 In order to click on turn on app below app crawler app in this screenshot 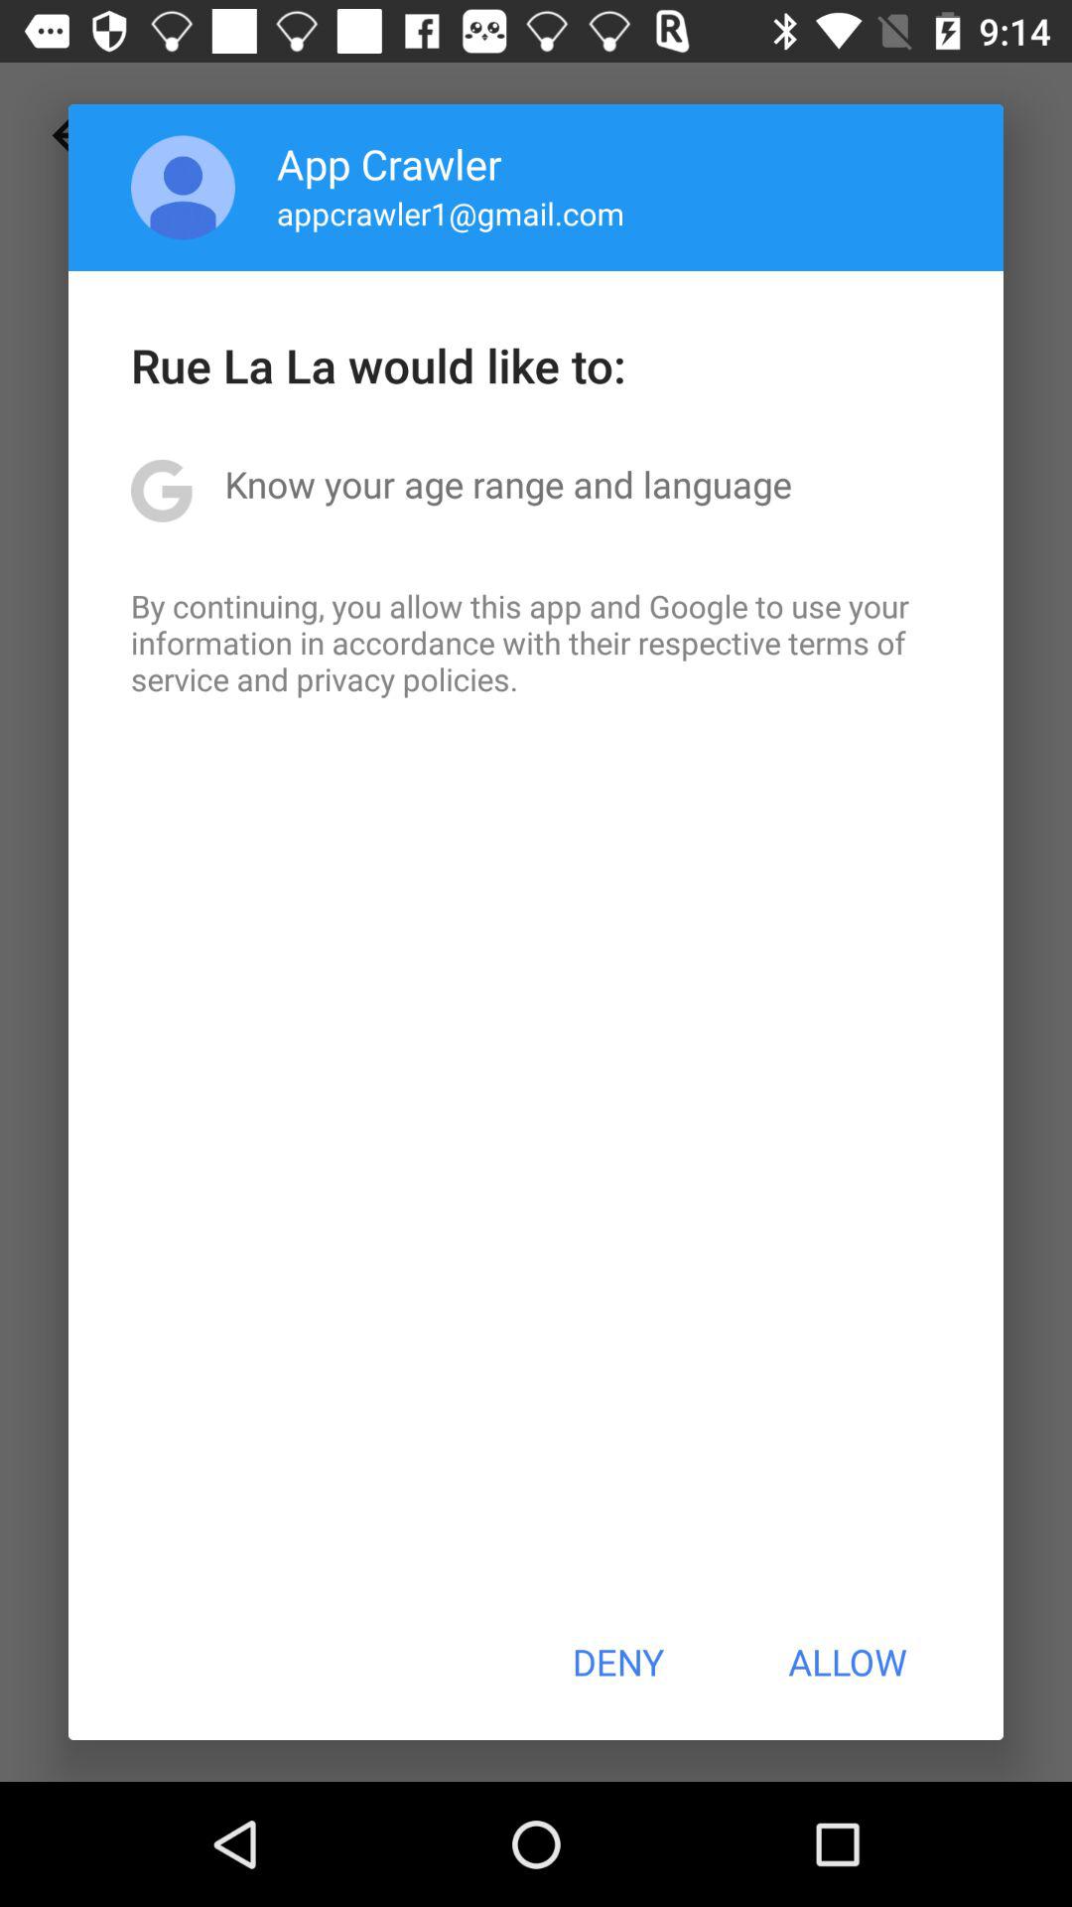, I will do `click(451, 213)`.